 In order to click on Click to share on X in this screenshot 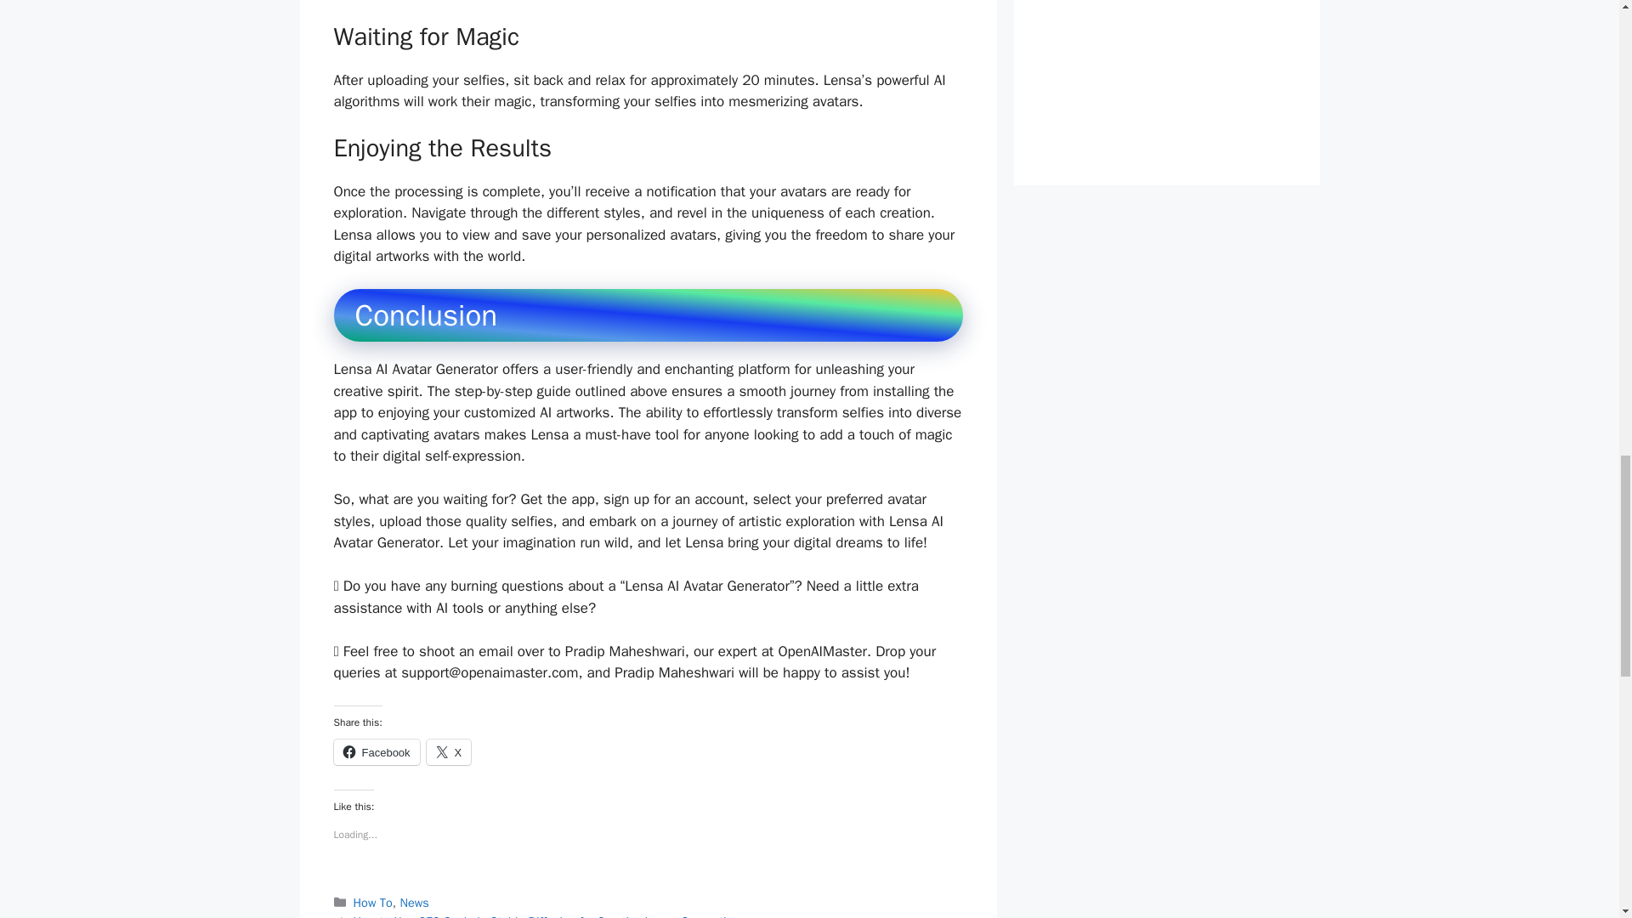, I will do `click(449, 751)`.